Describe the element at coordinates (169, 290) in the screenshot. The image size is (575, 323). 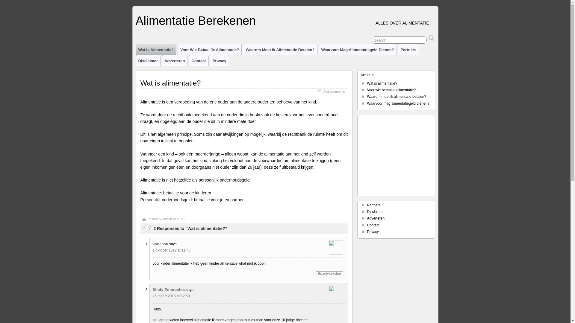
I see `Sindy Embrechts` at that location.